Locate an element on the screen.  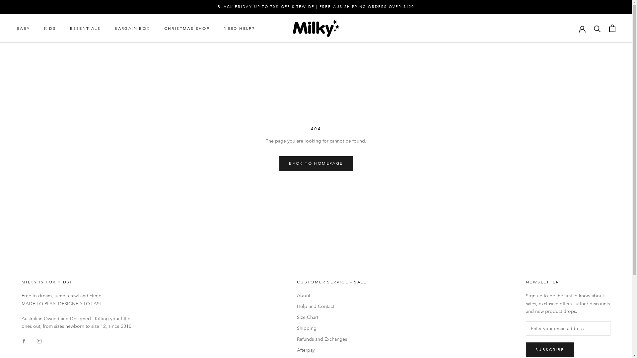
Refunds and Exchanges is located at coordinates (332, 339).